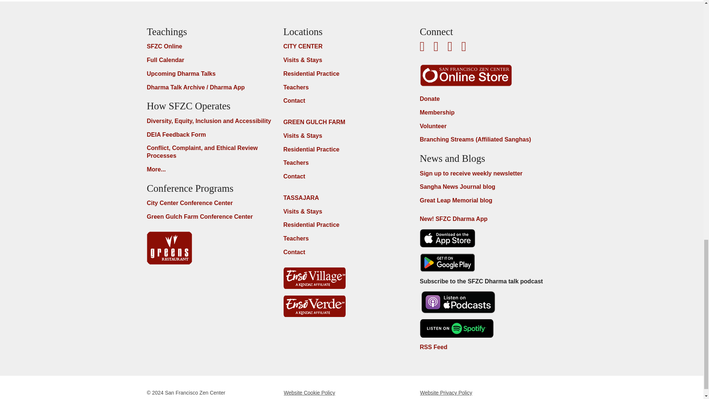 The height and width of the screenshot is (399, 709). What do you see at coordinates (179, 135) in the screenshot?
I see `DEIA Feedback Form` at bounding box center [179, 135].